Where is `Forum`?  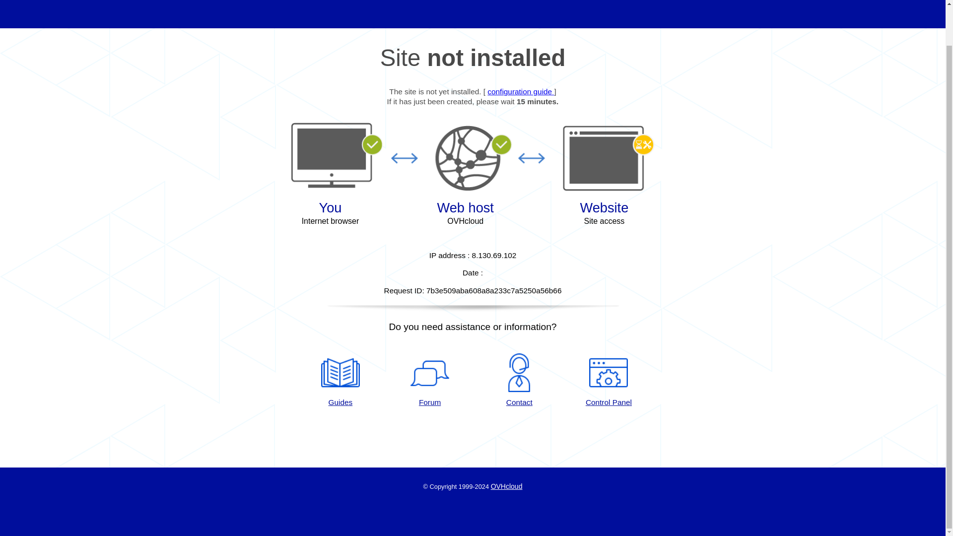 Forum is located at coordinates (430, 380).